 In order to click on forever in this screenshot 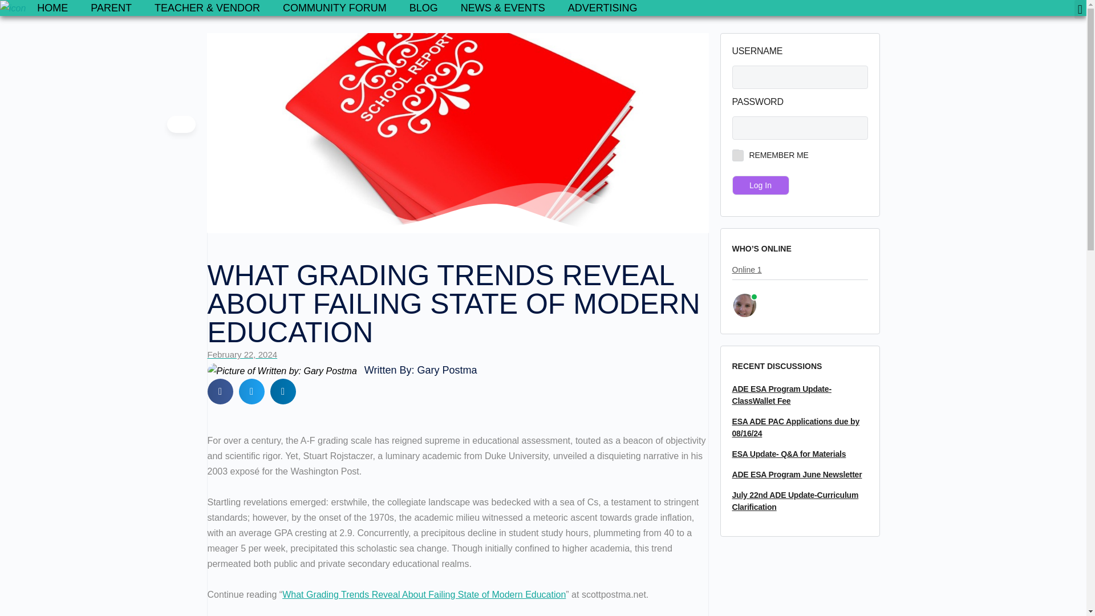, I will do `click(736, 153)`.